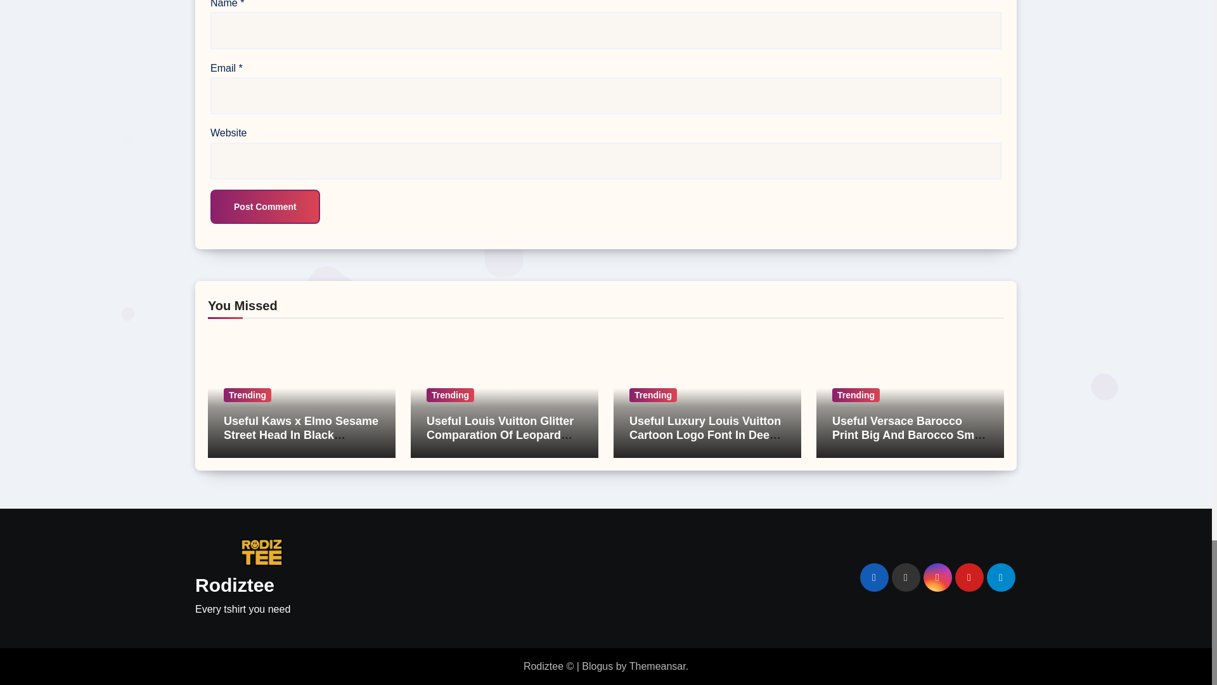  Describe the element at coordinates (265, 207) in the screenshot. I see `Post Comment` at that location.